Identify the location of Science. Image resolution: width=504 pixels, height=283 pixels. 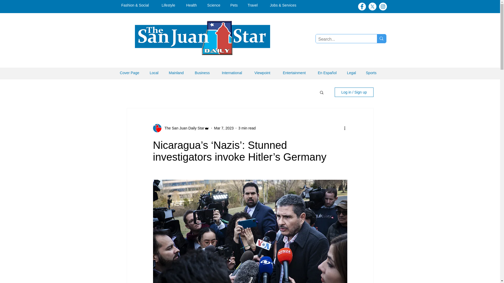
(214, 5).